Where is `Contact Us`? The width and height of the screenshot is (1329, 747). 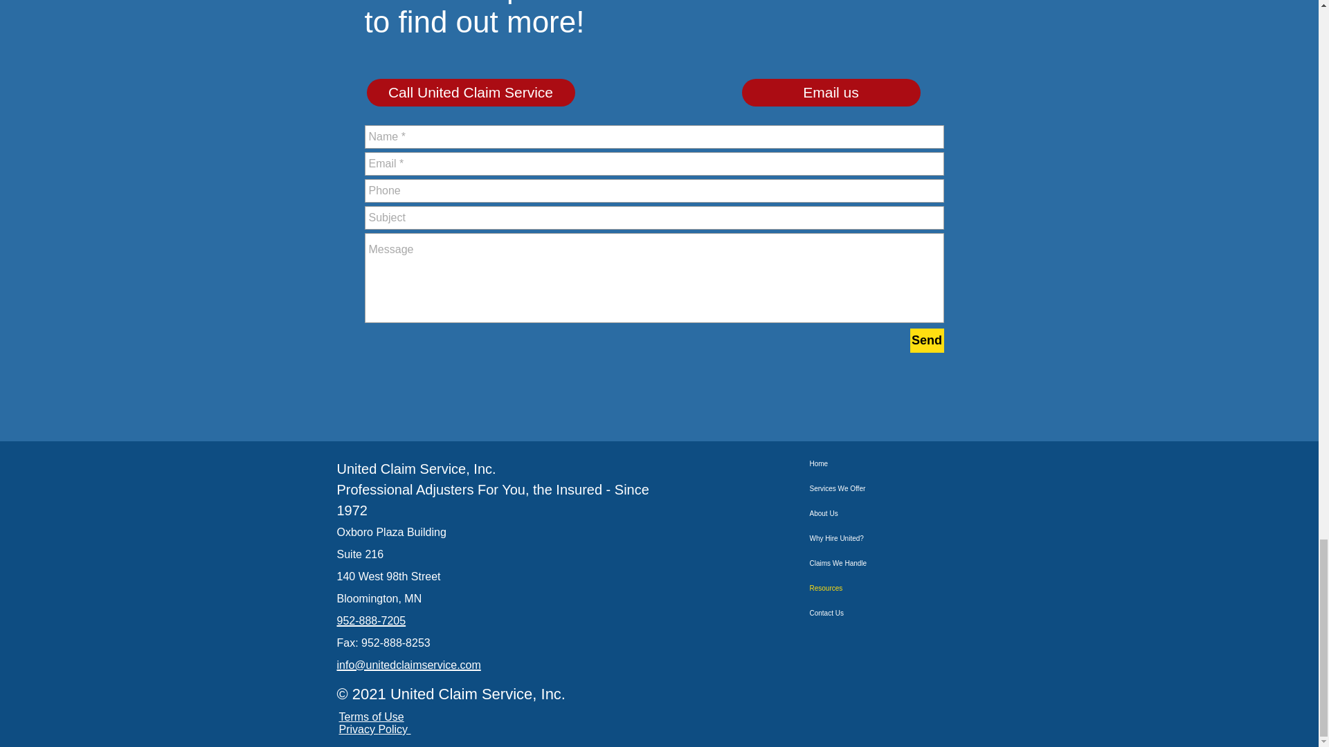
Contact Us is located at coordinates (893, 614).